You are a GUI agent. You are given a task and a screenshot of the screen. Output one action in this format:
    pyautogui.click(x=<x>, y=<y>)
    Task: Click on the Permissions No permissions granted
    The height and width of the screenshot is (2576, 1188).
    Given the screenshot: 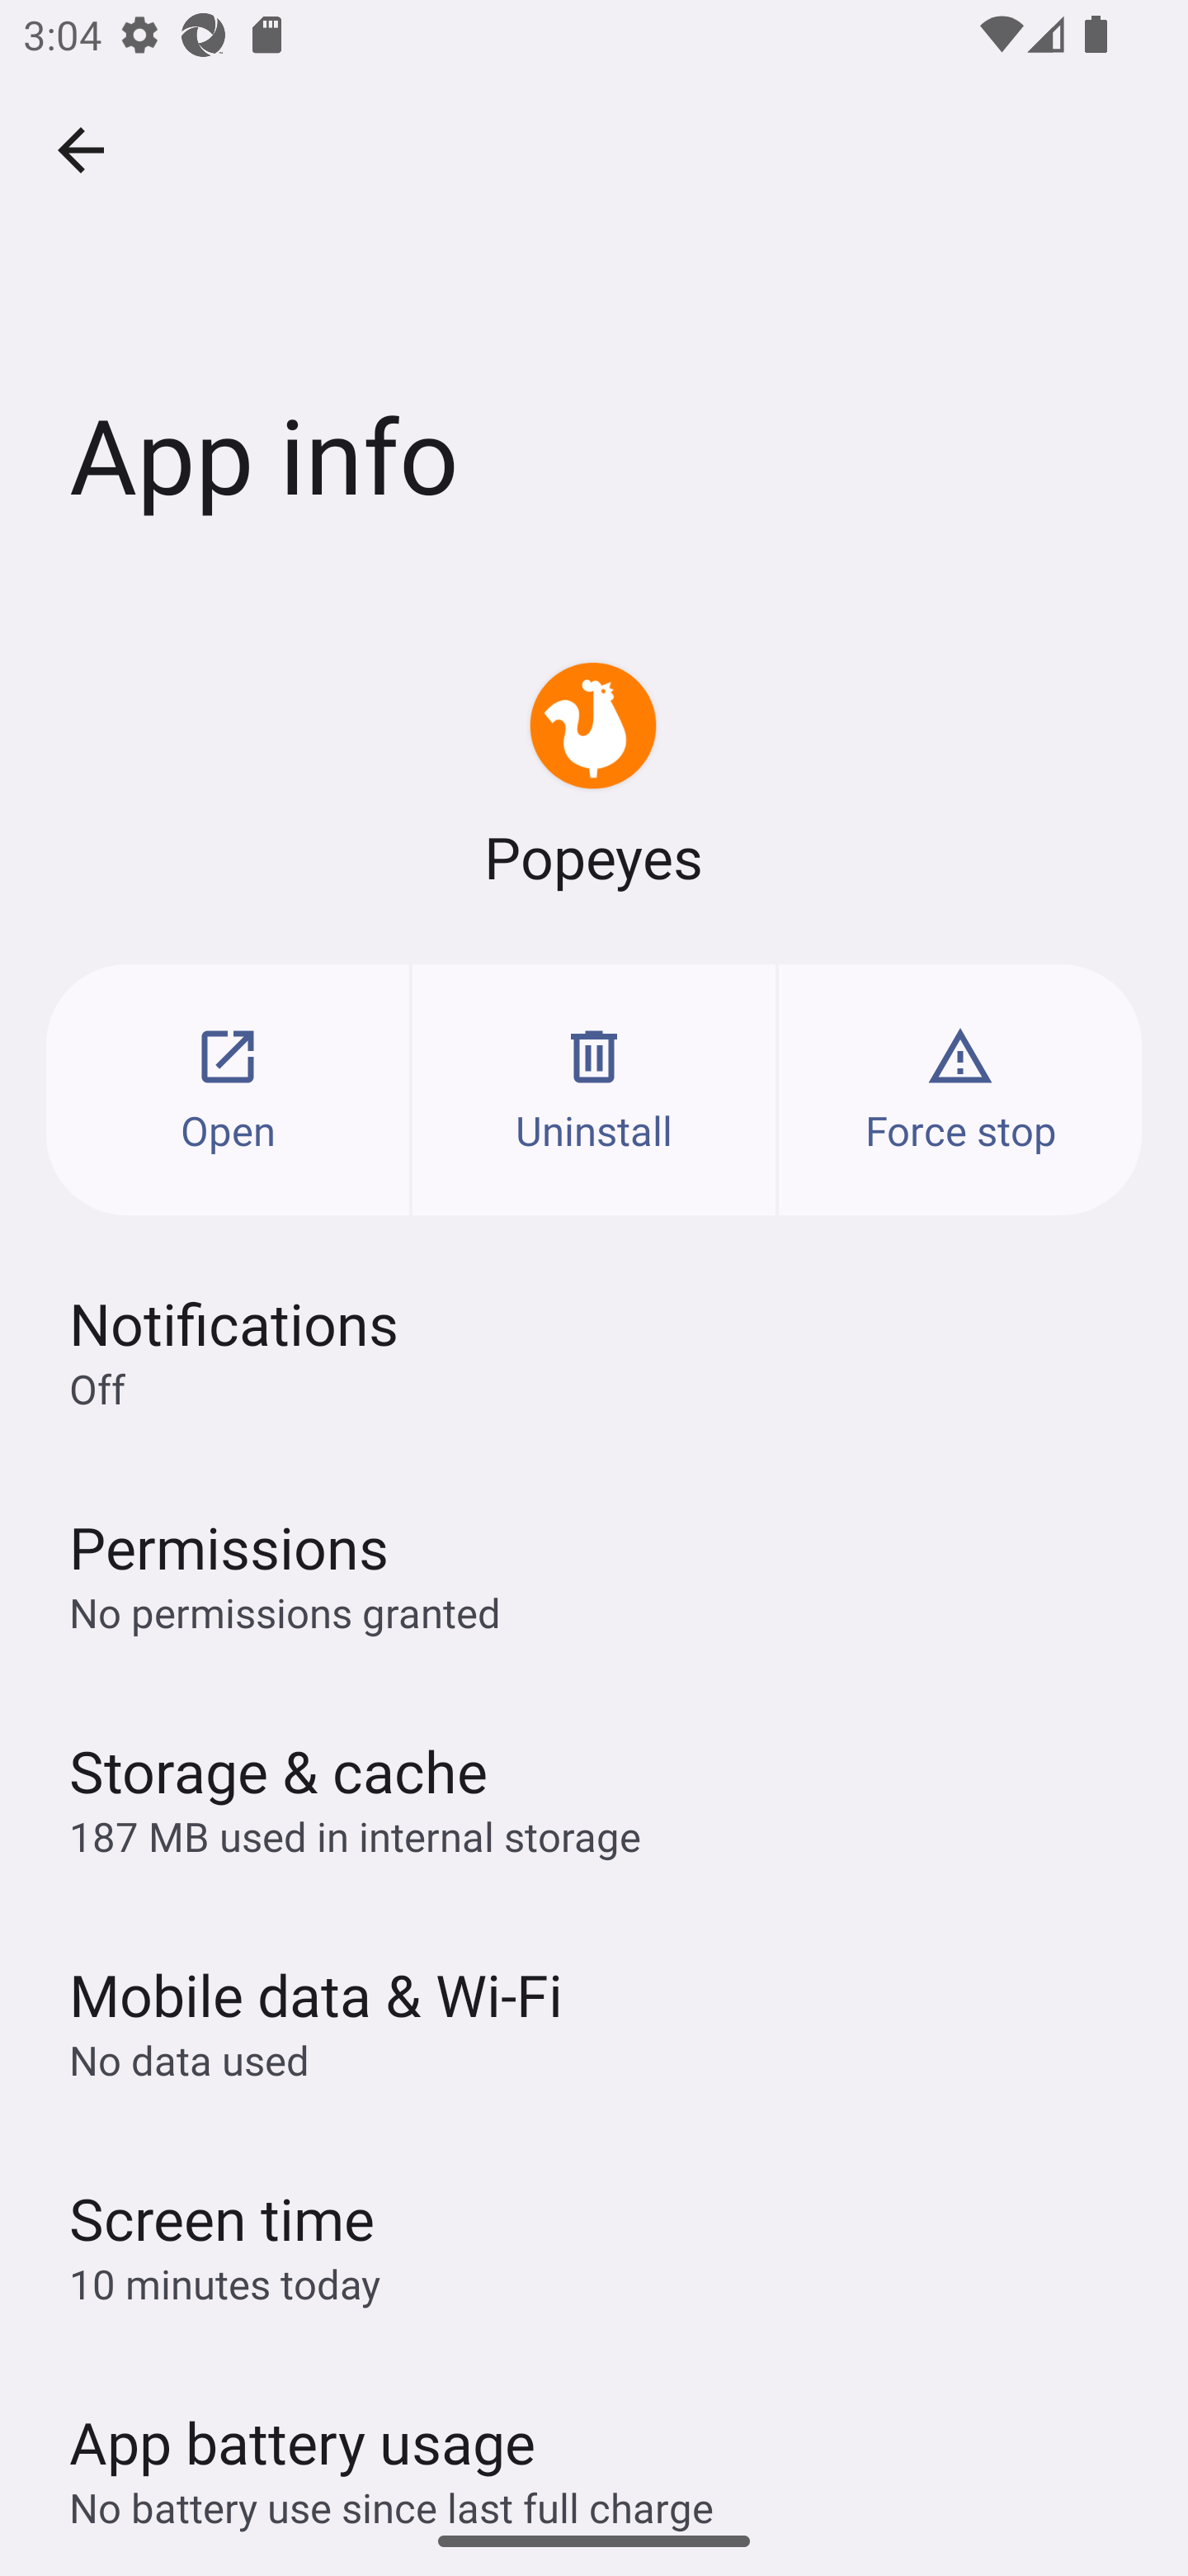 What is the action you would take?
    pyautogui.click(x=594, y=1574)
    